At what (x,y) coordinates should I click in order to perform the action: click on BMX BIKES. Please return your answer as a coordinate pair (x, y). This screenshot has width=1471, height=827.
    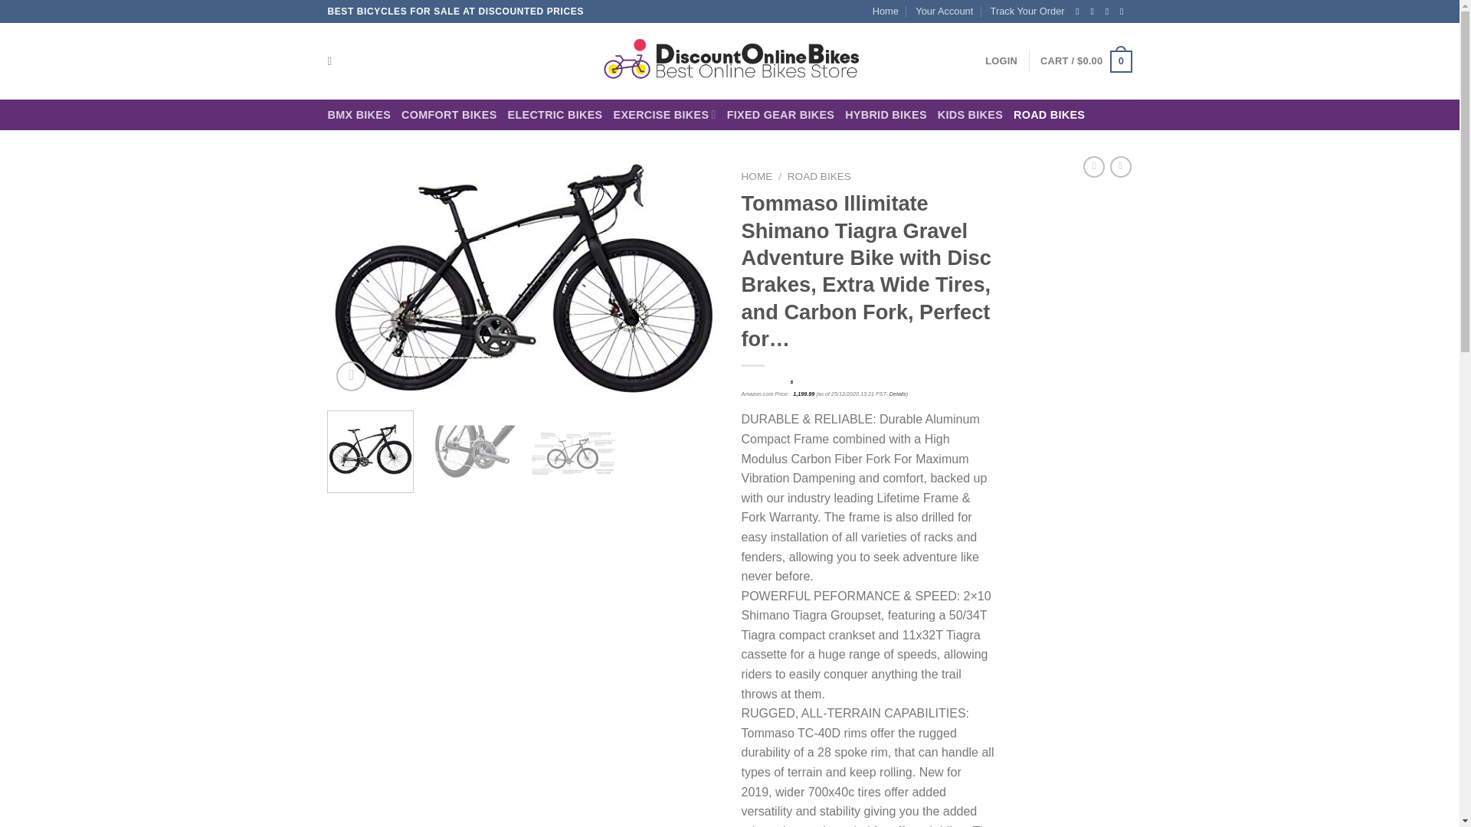
    Looking at the image, I should click on (359, 115).